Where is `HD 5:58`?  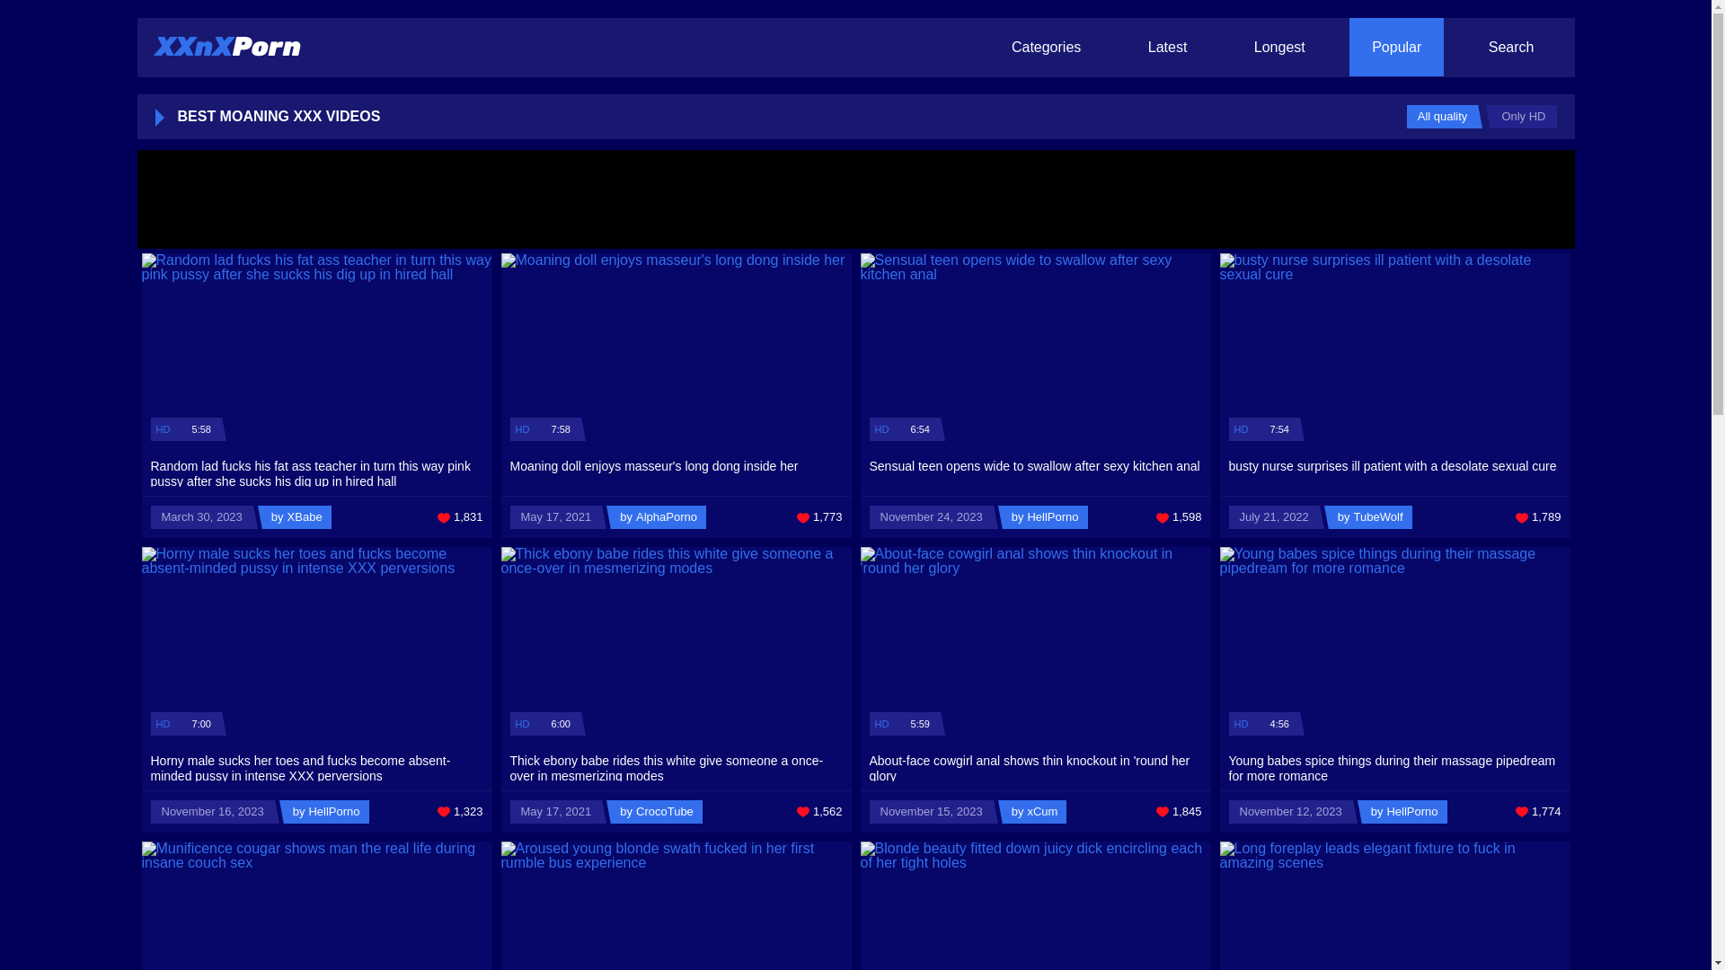
HD 5:58 is located at coordinates (317, 352).